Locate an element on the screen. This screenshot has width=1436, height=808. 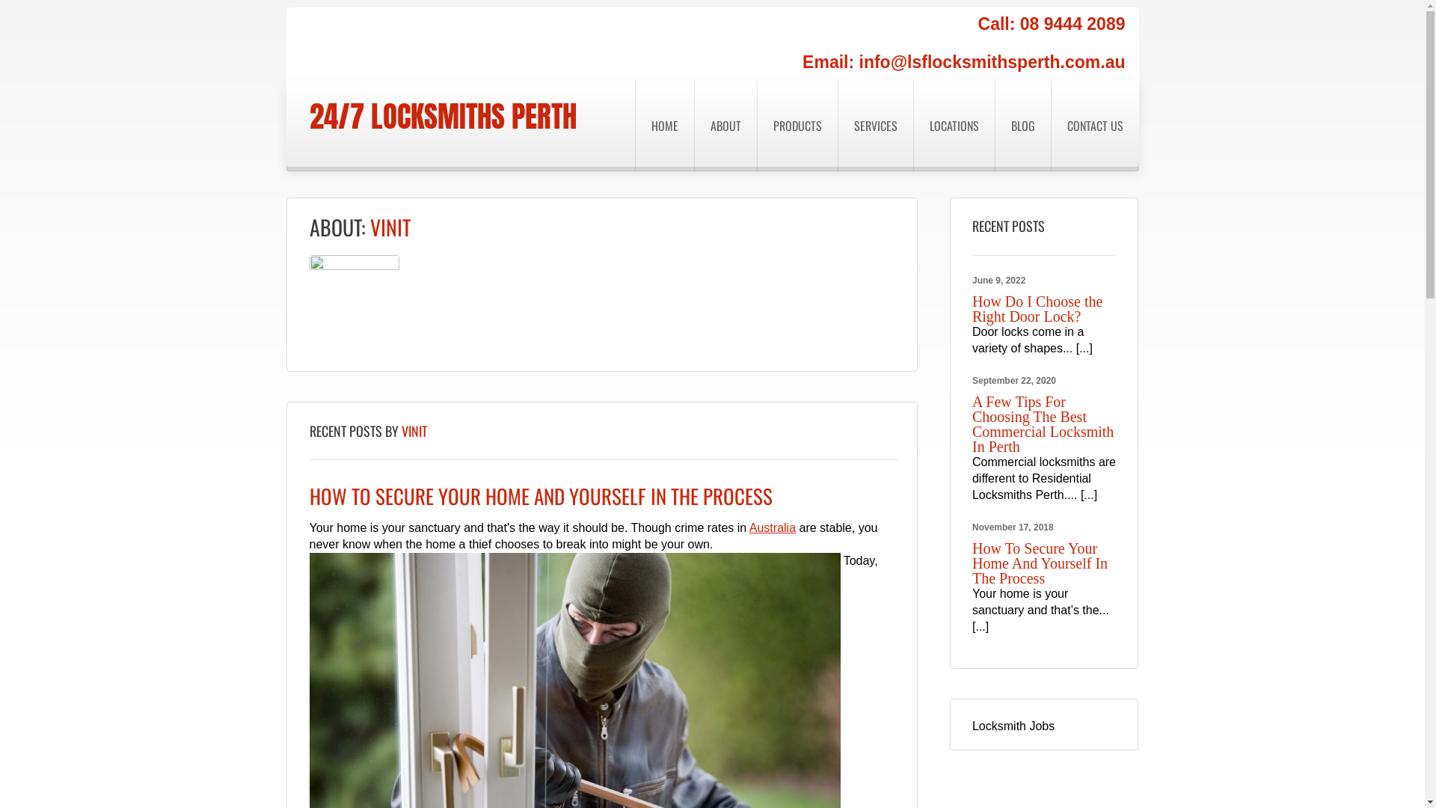
CONTACT US is located at coordinates (1094, 126).